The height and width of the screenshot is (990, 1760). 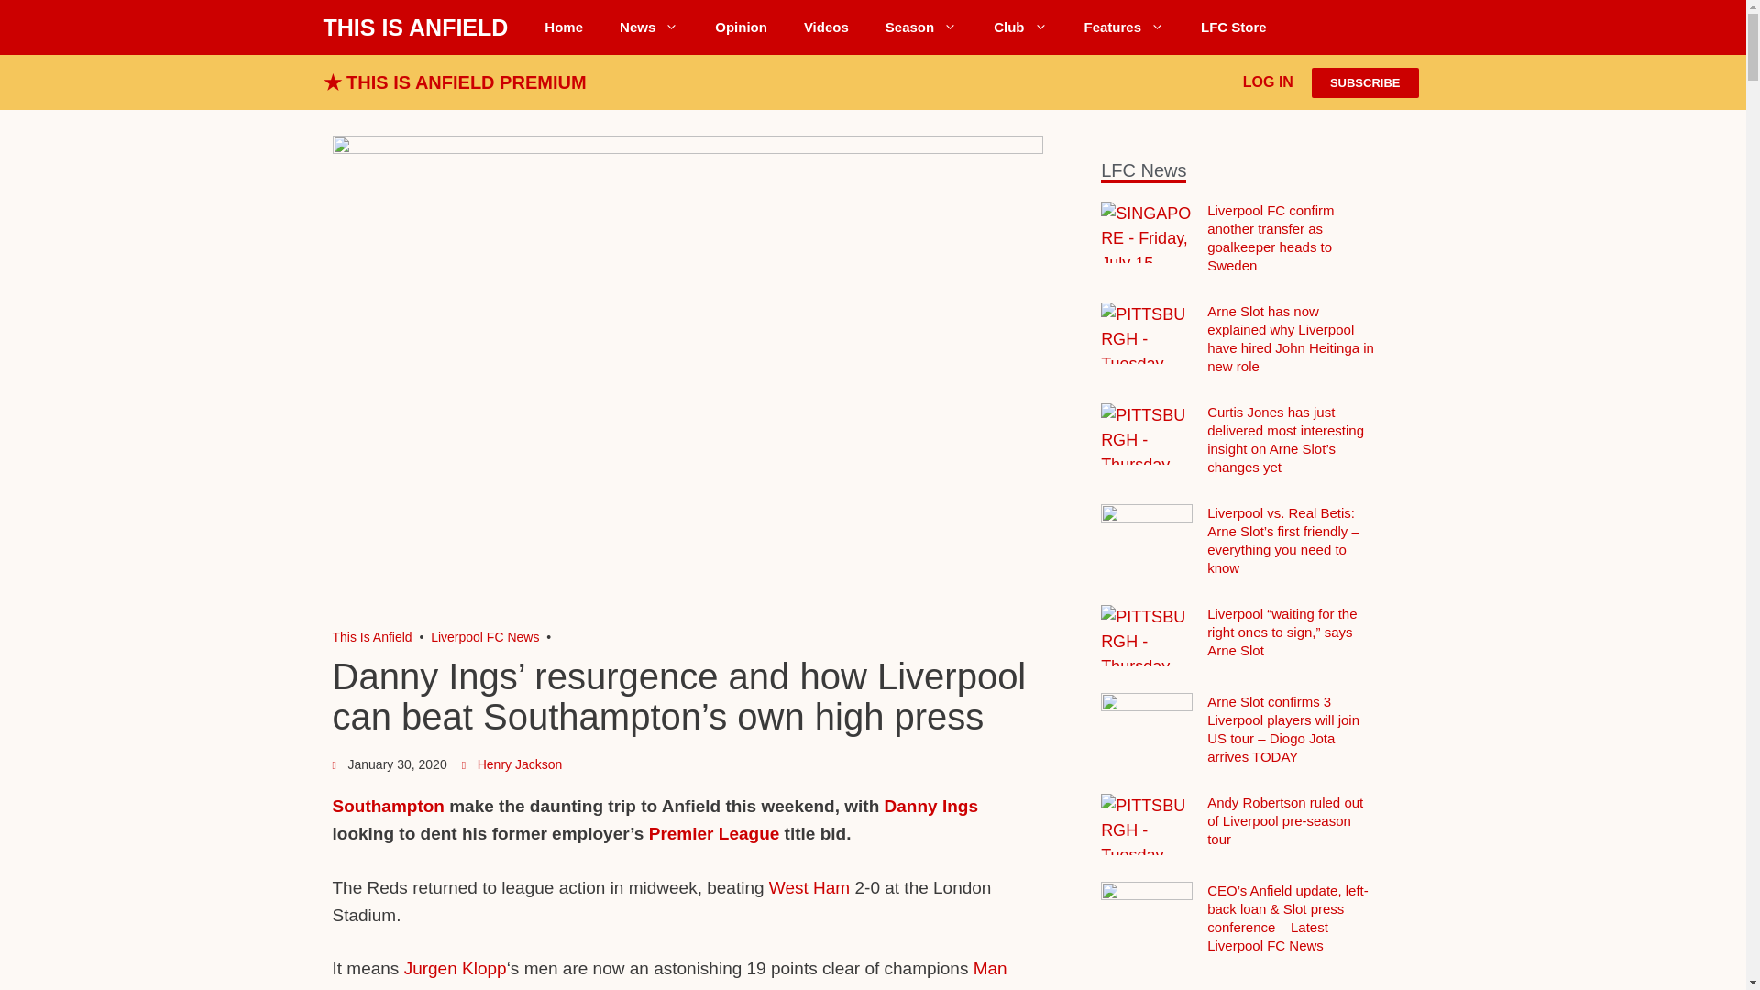 What do you see at coordinates (1124, 27) in the screenshot?
I see `Liverpool FC Features` at bounding box center [1124, 27].